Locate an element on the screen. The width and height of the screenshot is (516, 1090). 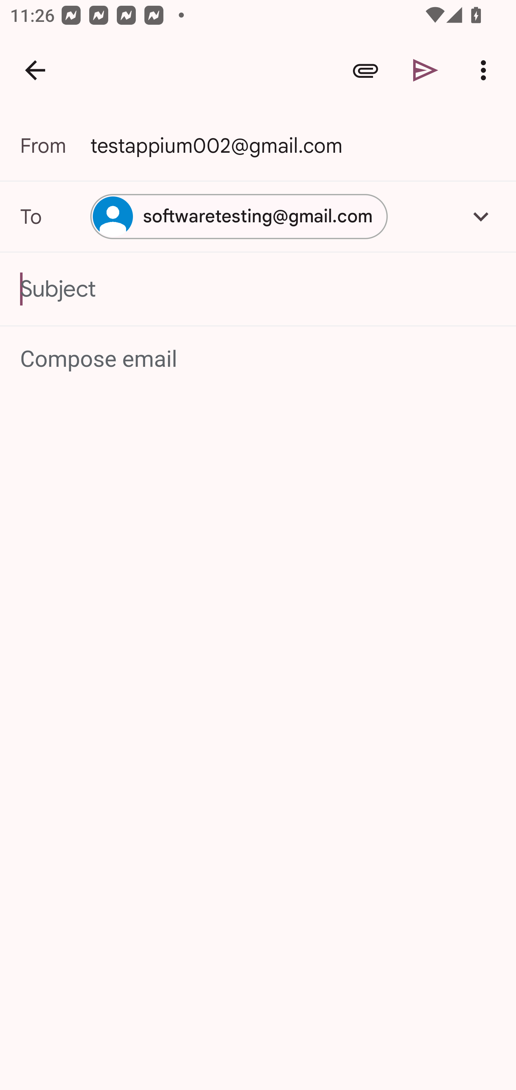
Attach file is located at coordinates (365, 70).